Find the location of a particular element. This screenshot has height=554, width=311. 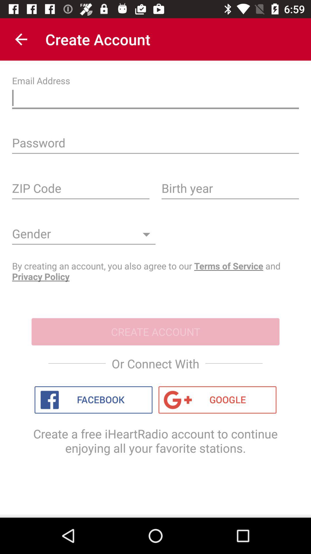

birth year entered here is located at coordinates (230, 190).